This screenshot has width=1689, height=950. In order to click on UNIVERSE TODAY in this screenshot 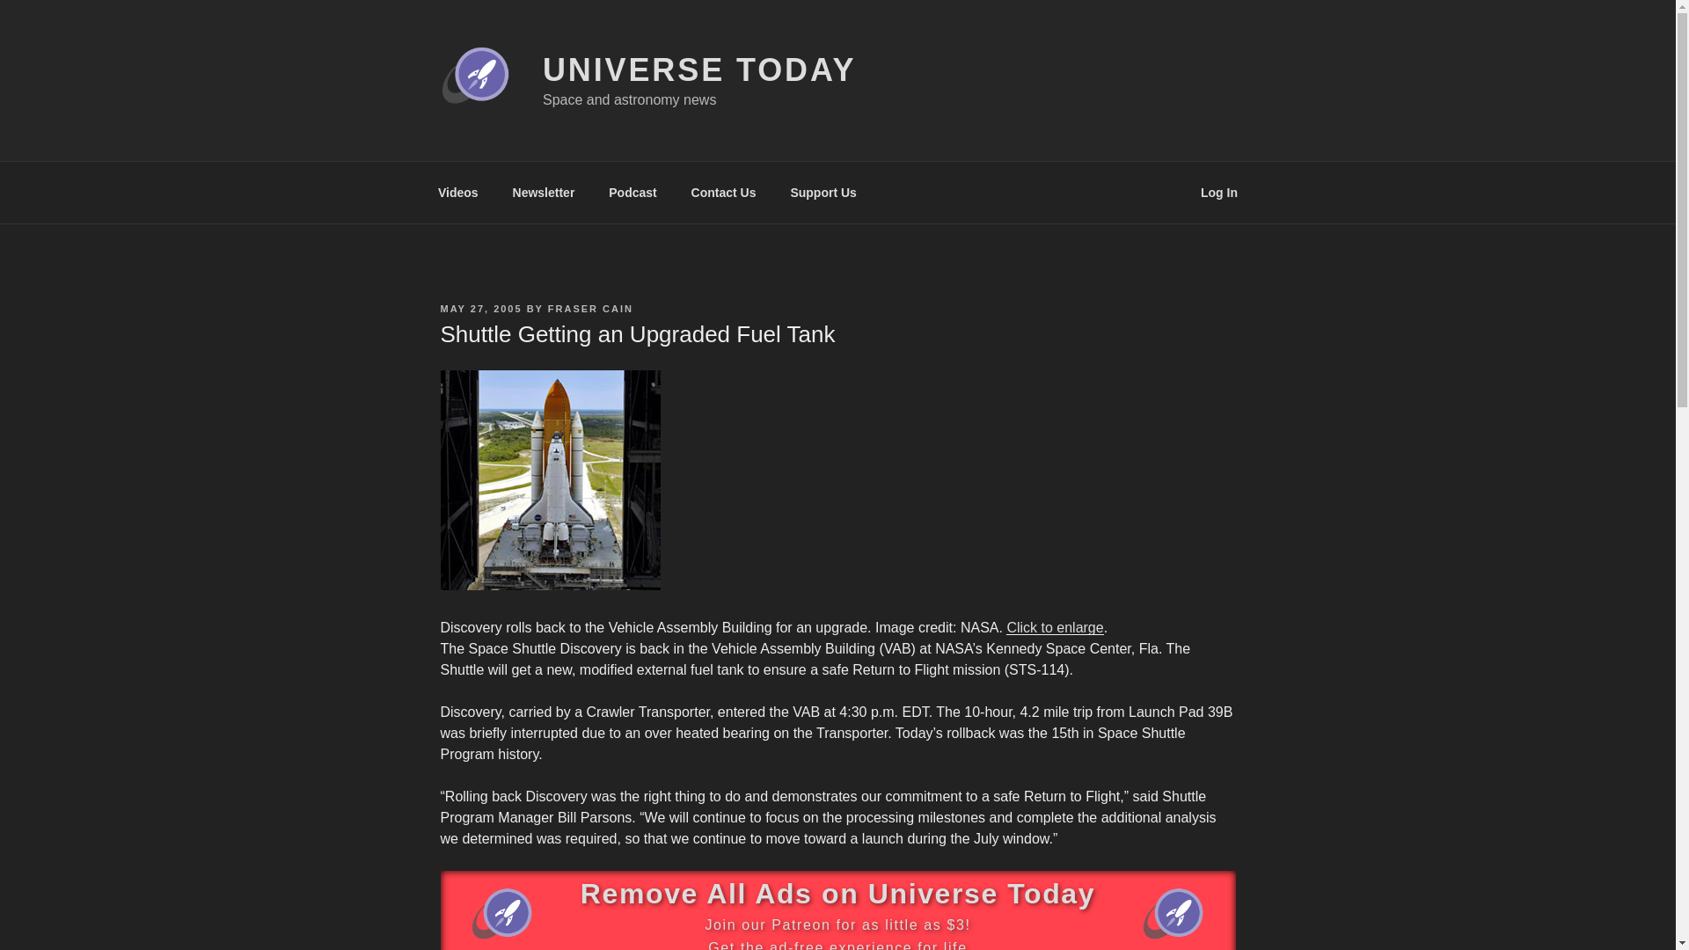, I will do `click(698, 70)`.